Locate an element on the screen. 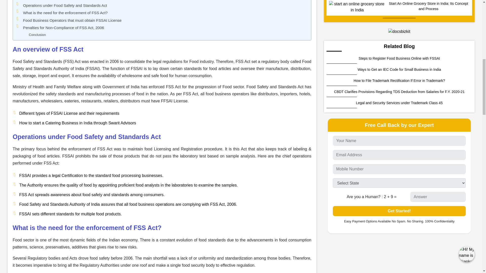 This screenshot has width=486, height=273. What is the need for the enforcement of FSS Act? is located at coordinates (72, 20).